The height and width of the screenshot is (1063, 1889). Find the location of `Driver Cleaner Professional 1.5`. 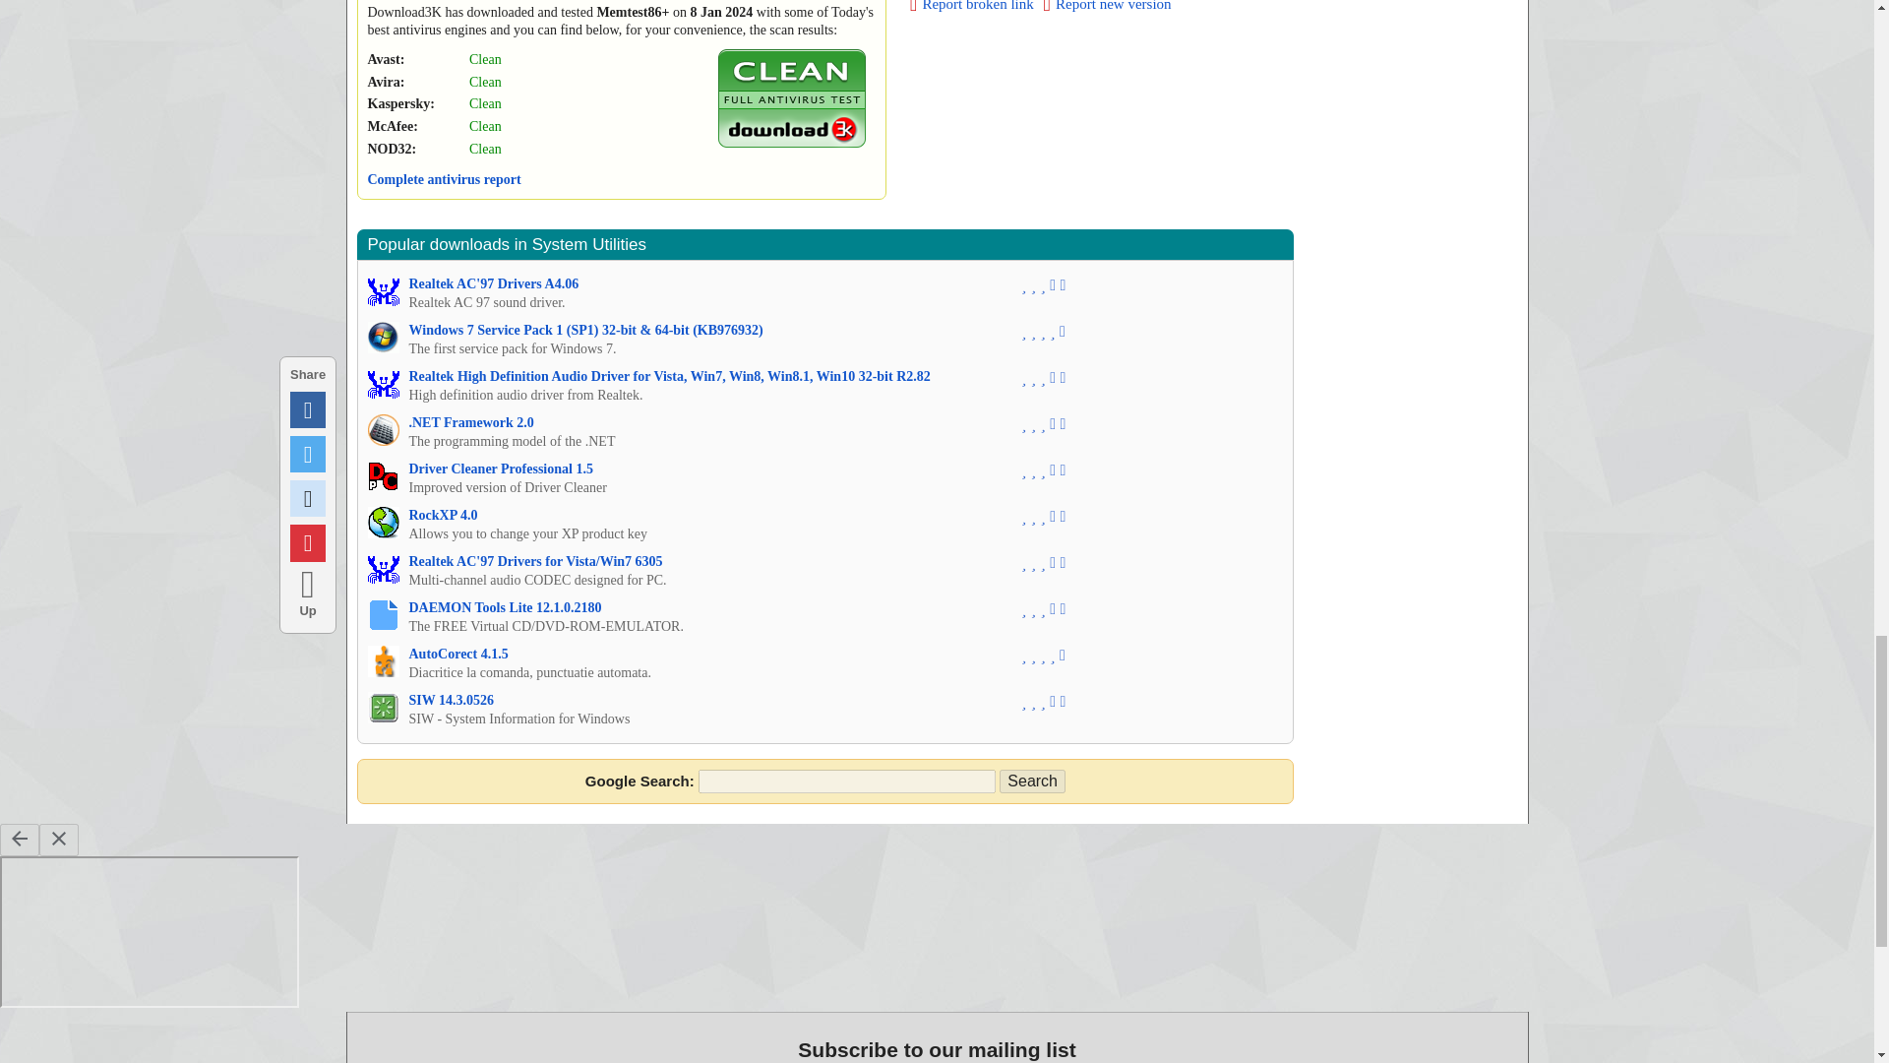

Driver Cleaner Professional 1.5 is located at coordinates (501, 469).